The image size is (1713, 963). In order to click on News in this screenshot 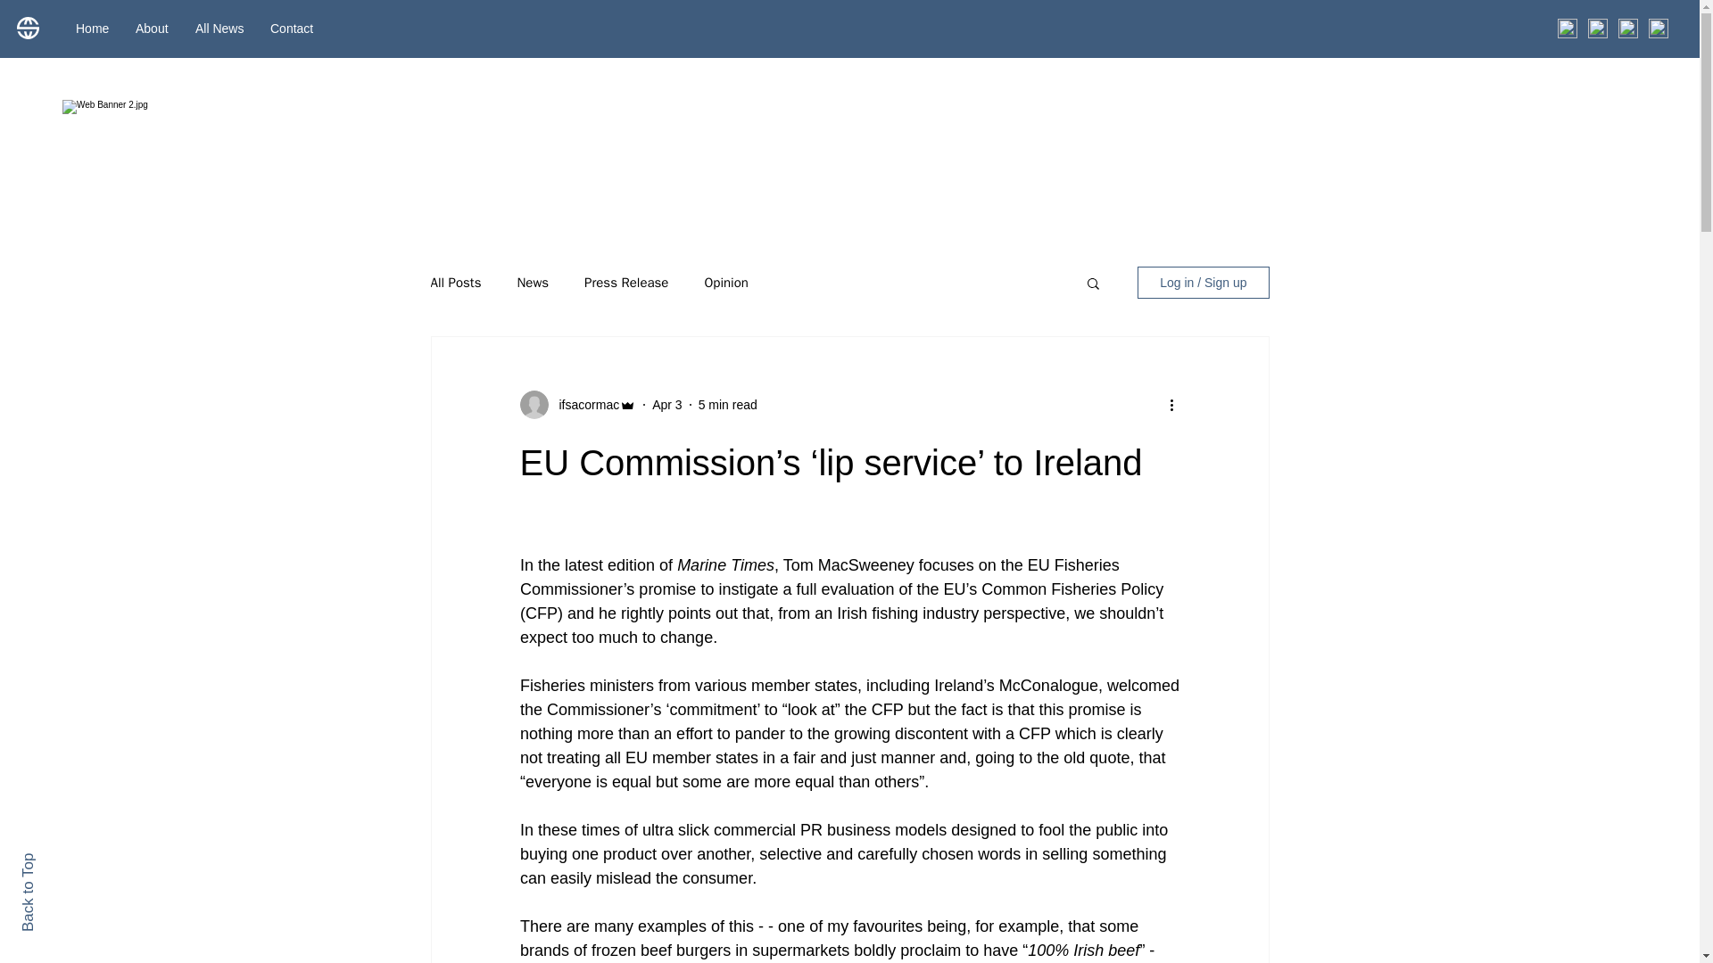, I will do `click(532, 283)`.